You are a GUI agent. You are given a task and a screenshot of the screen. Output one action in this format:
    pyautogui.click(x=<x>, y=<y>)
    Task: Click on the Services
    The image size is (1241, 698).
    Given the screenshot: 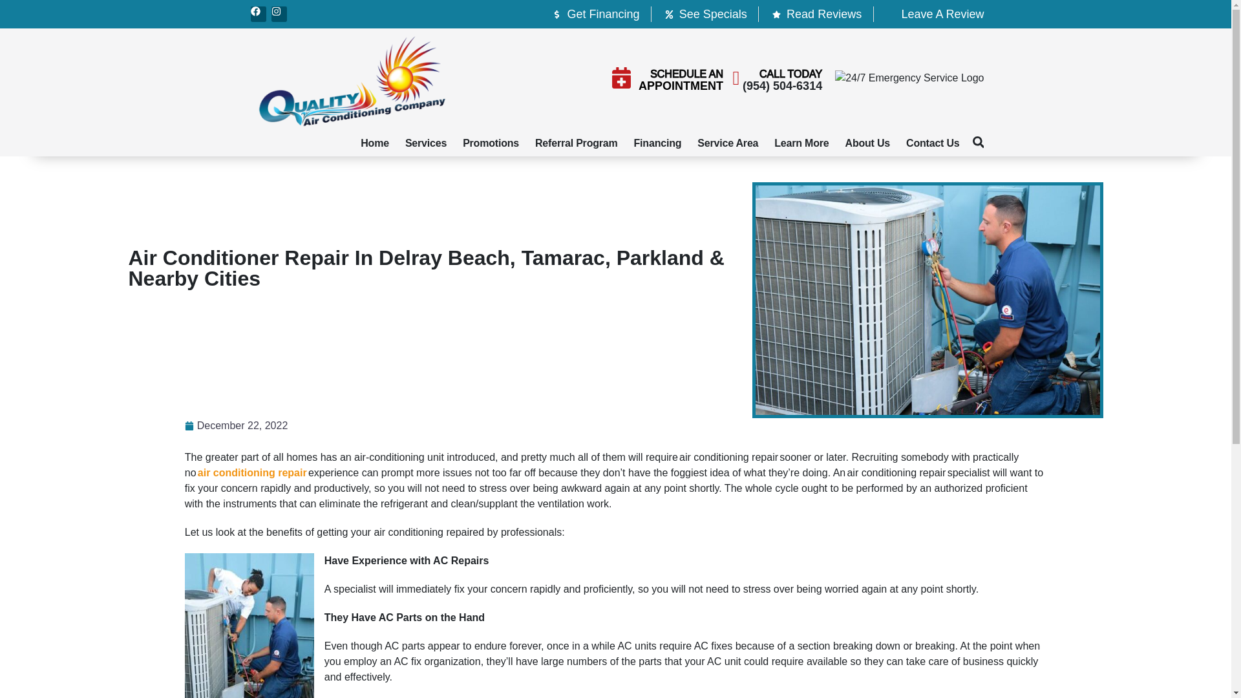 What is the action you would take?
    pyautogui.click(x=426, y=143)
    